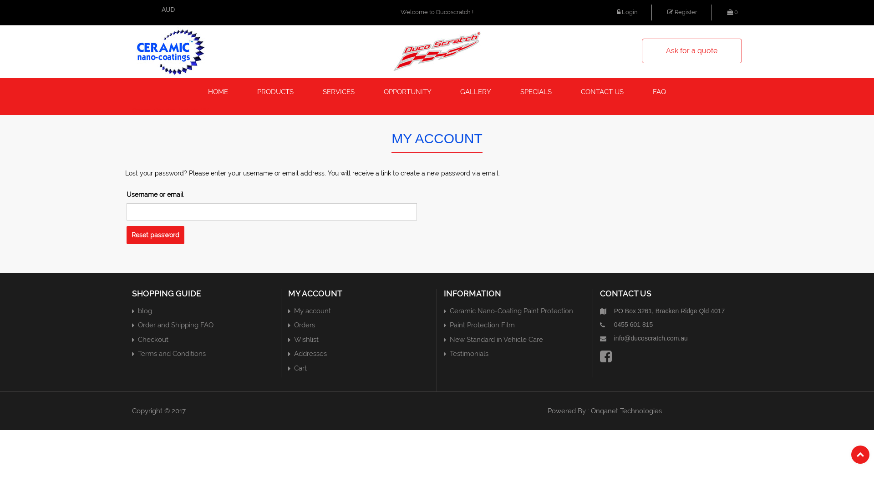  I want to click on AUD, so click(168, 10).